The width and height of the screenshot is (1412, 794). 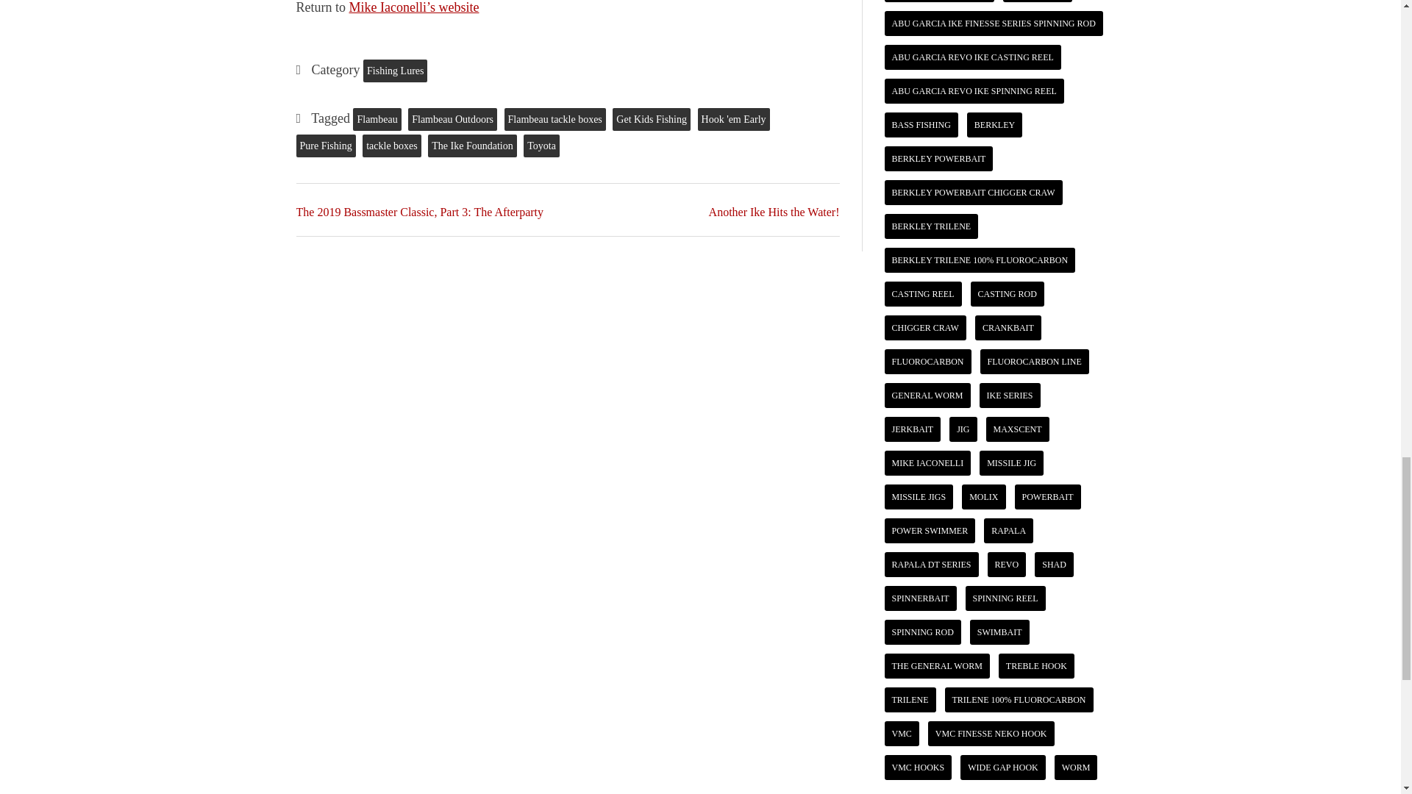 What do you see at coordinates (452, 119) in the screenshot?
I see `Flambeau Outdoors` at bounding box center [452, 119].